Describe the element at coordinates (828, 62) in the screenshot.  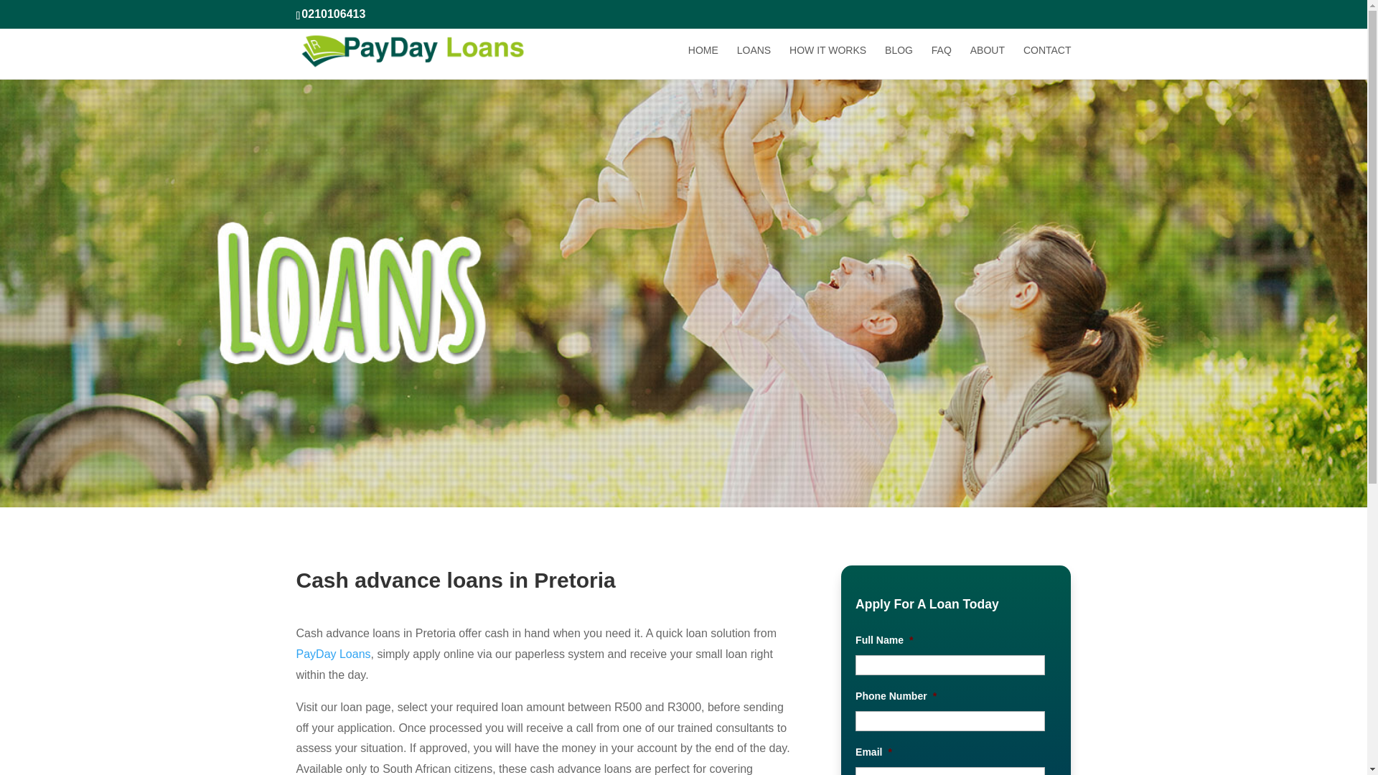
I see `HOW IT WORKS` at that location.